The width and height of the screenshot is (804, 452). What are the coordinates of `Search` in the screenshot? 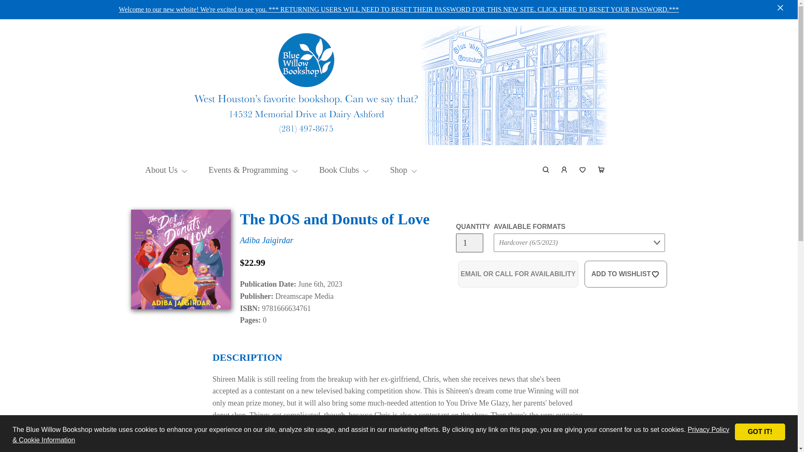 It's located at (546, 170).